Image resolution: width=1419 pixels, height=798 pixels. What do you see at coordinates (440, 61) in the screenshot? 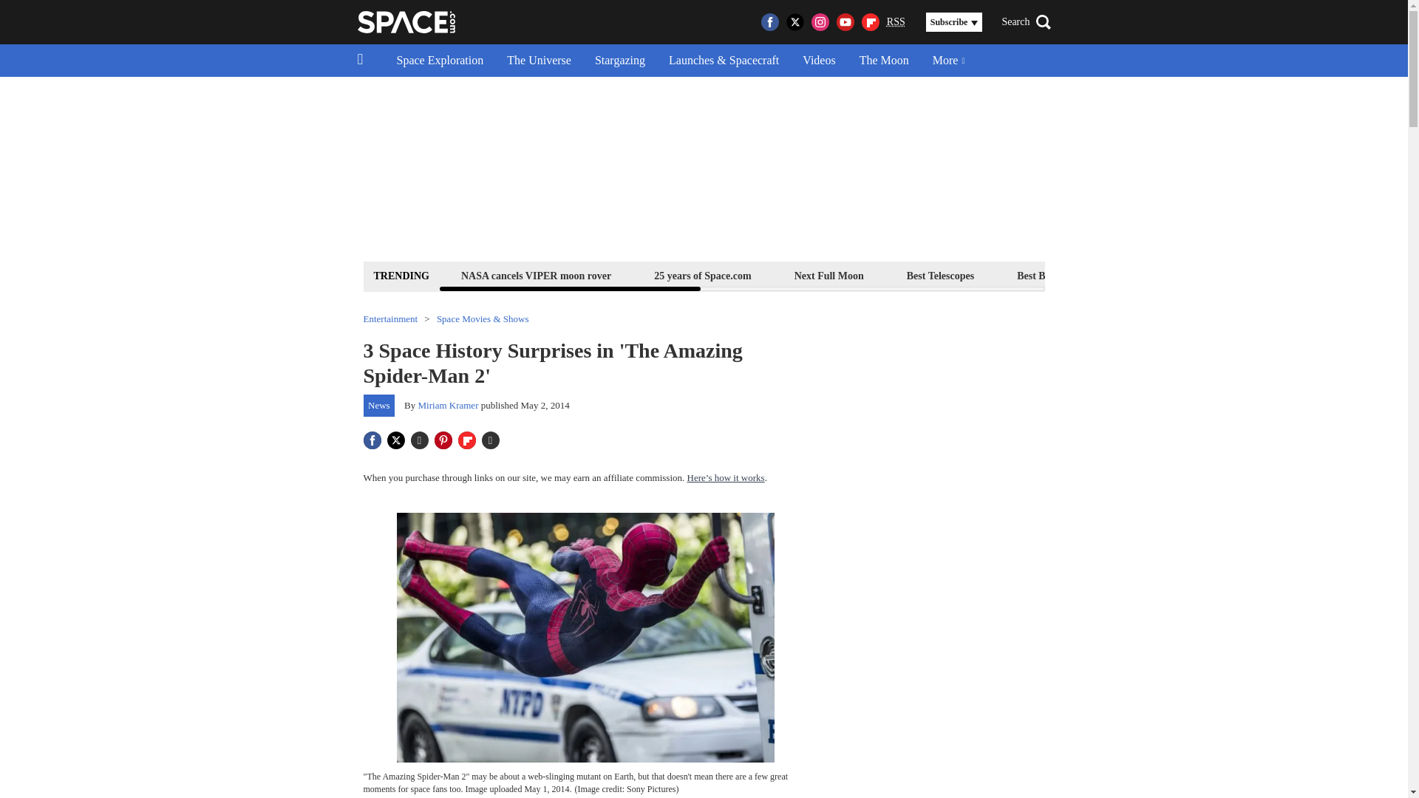
I see `Space Exploration` at bounding box center [440, 61].